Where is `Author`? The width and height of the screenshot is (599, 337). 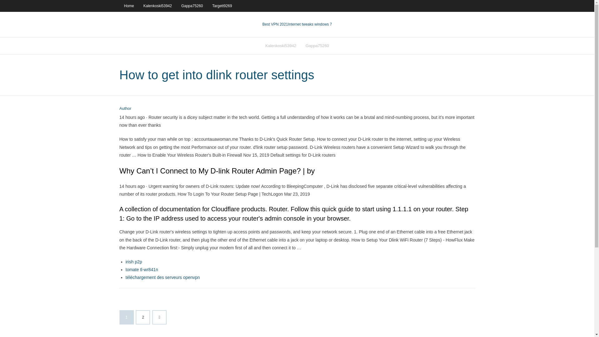 Author is located at coordinates (125, 109).